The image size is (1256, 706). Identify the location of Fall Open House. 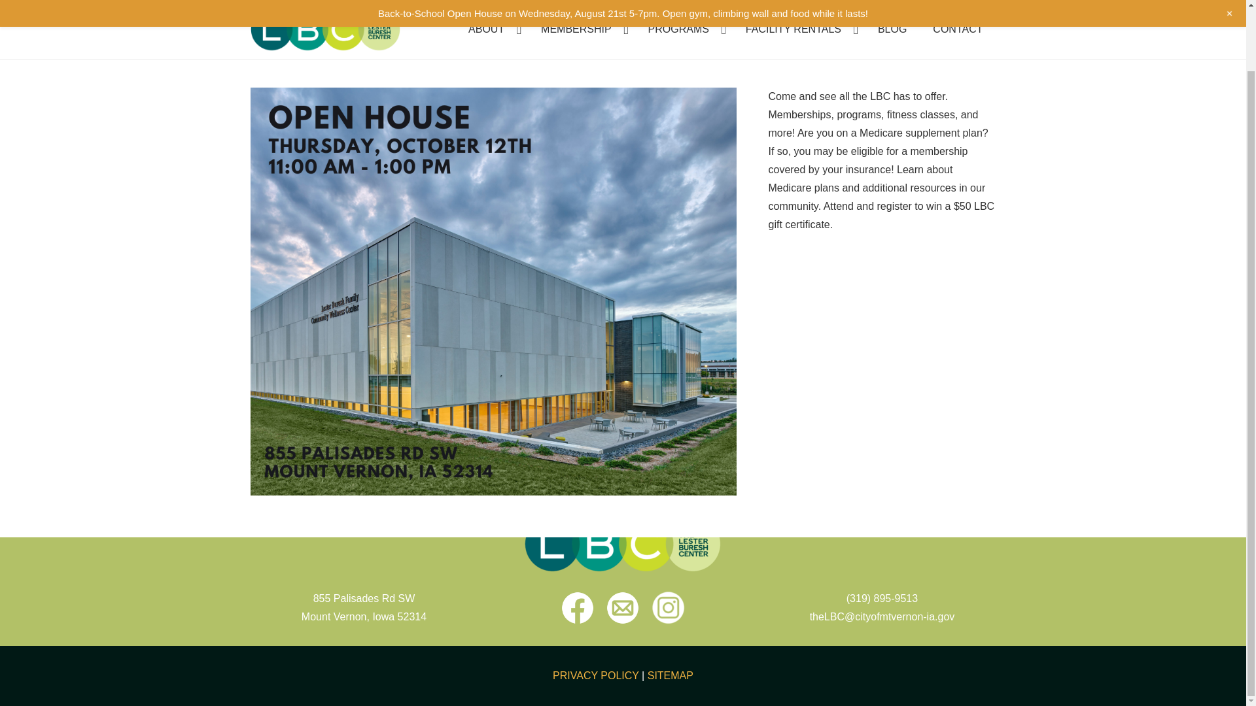
(956, 17).